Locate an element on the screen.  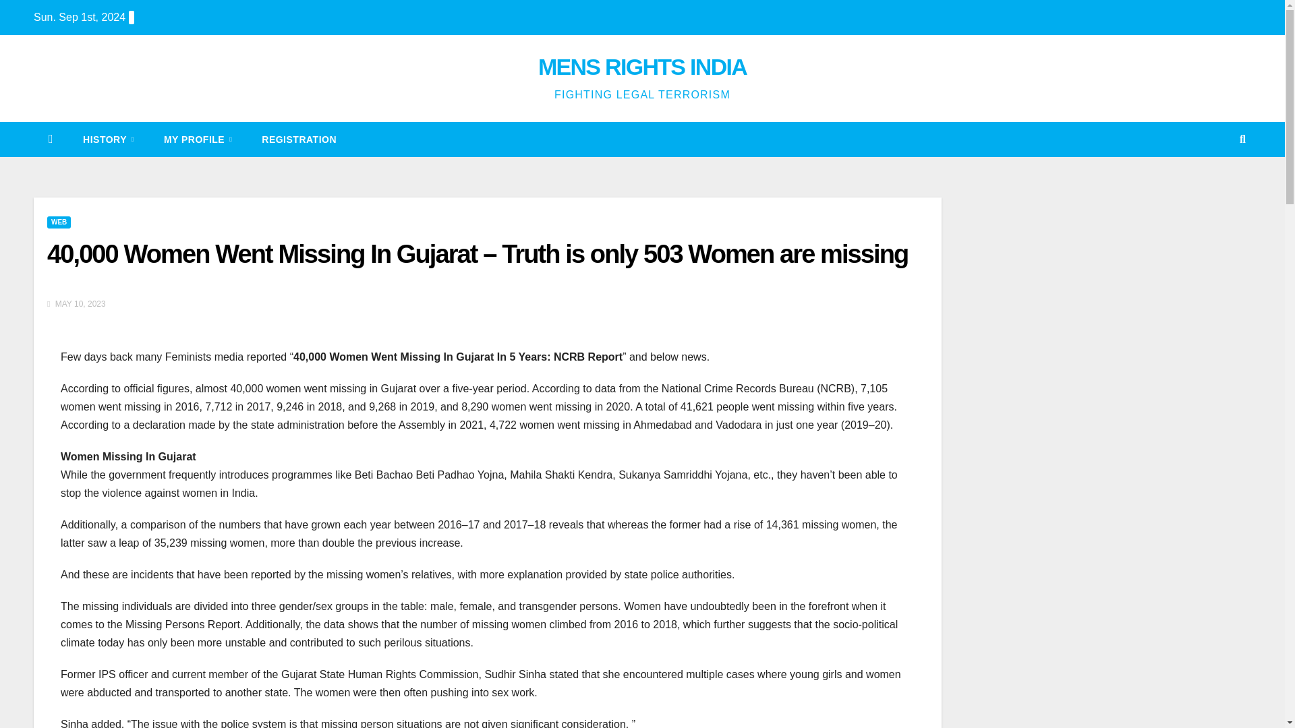
REGISTRATION is located at coordinates (299, 140).